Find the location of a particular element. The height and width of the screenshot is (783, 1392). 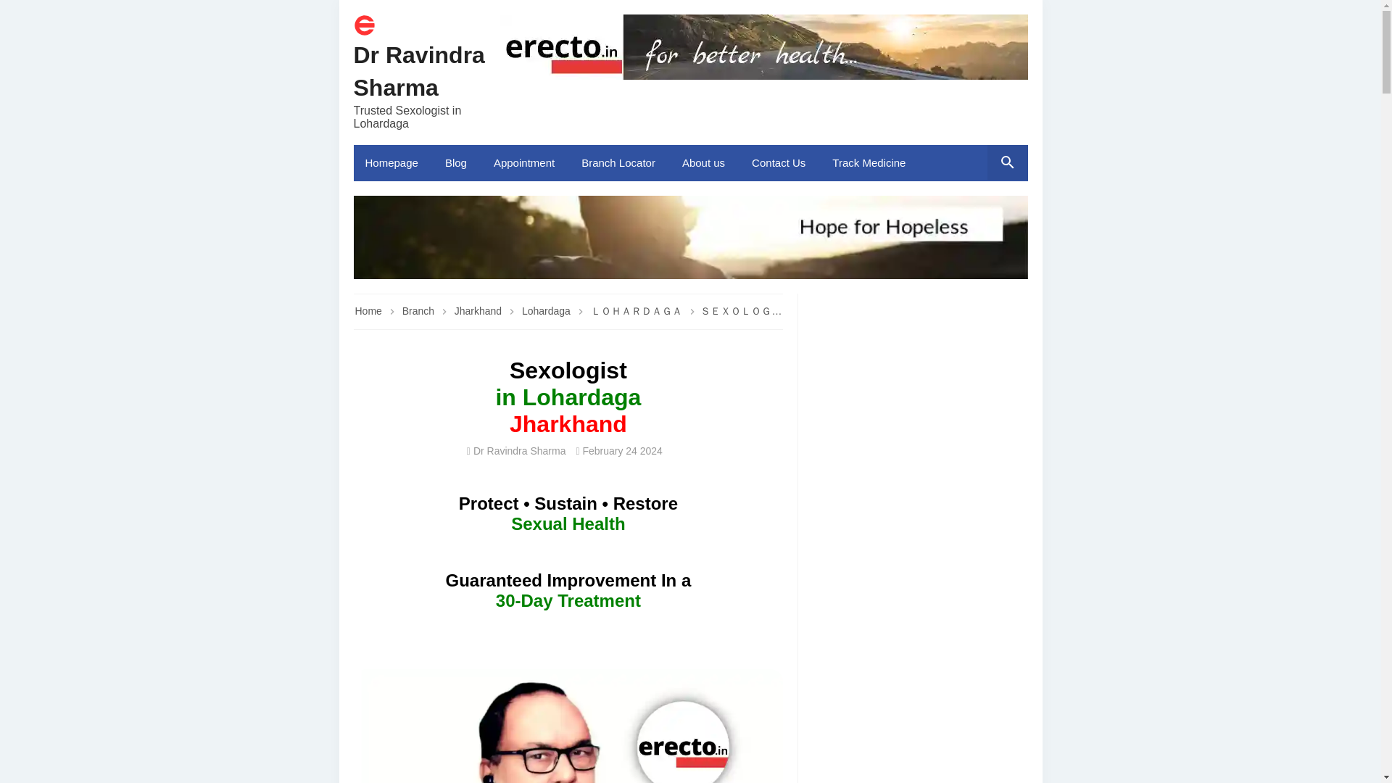

permanent link is located at coordinates (622, 451).